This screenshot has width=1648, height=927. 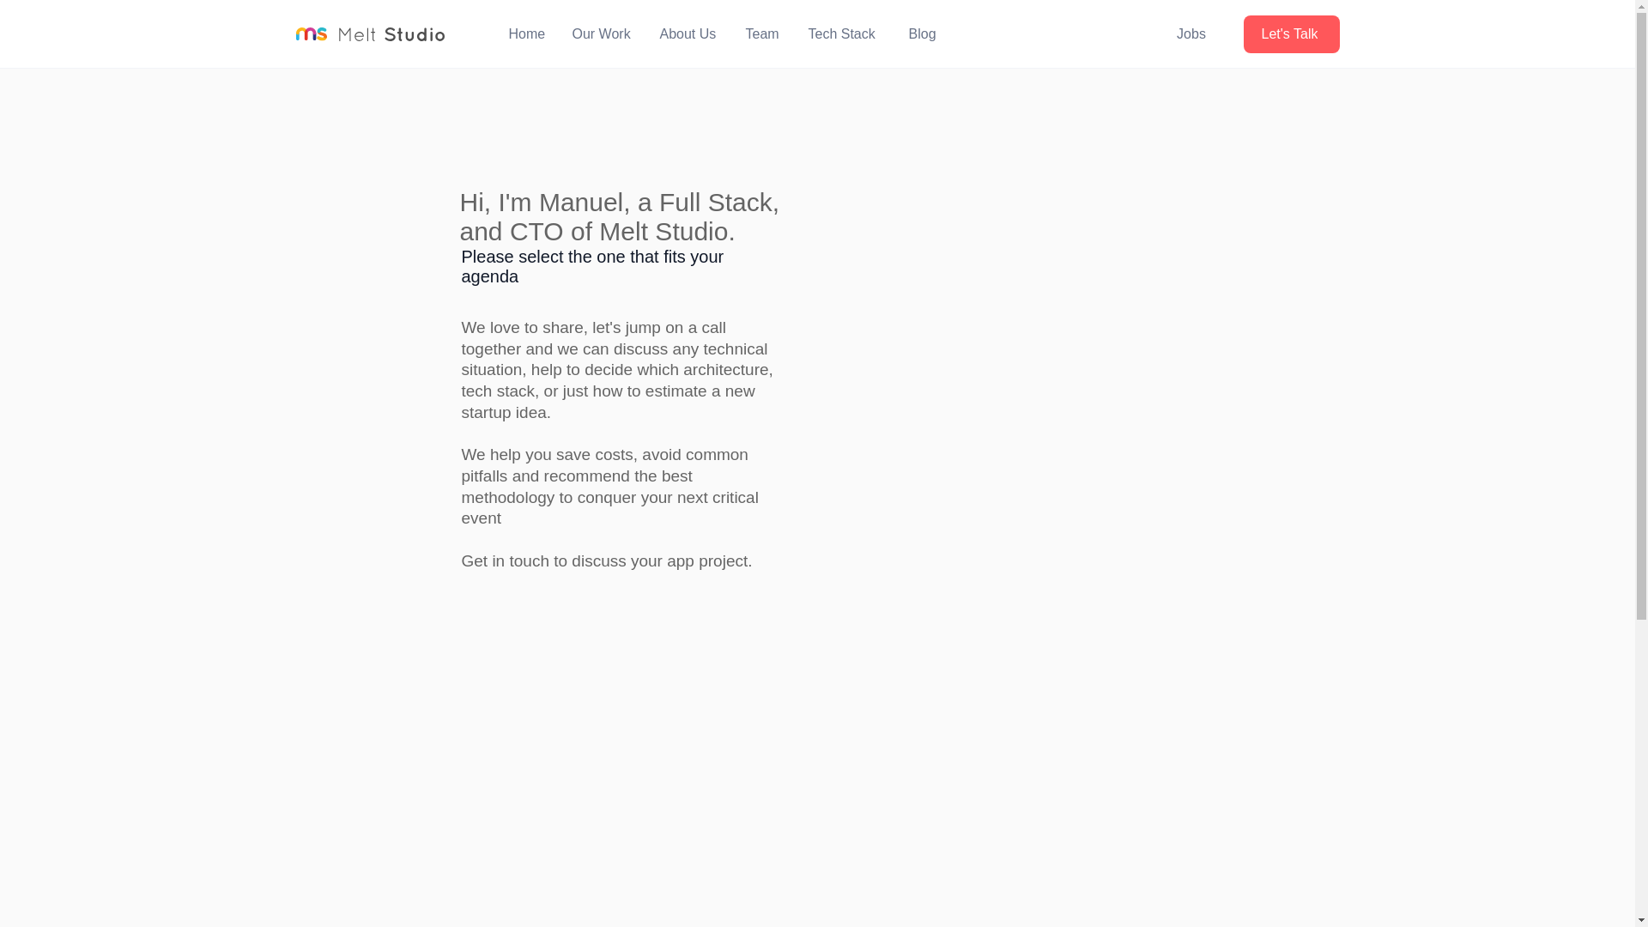 What do you see at coordinates (1290, 34) in the screenshot?
I see `Let's Talk` at bounding box center [1290, 34].